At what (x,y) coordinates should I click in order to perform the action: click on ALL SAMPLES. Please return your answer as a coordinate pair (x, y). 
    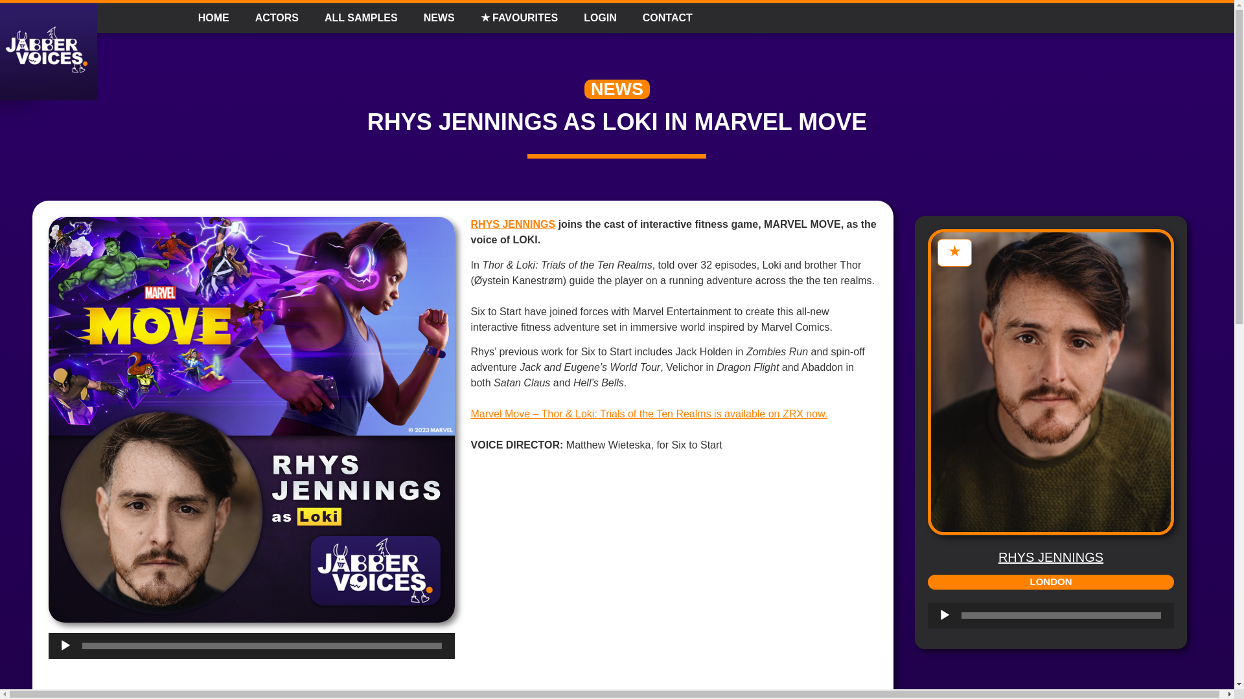
    Looking at the image, I should click on (361, 18).